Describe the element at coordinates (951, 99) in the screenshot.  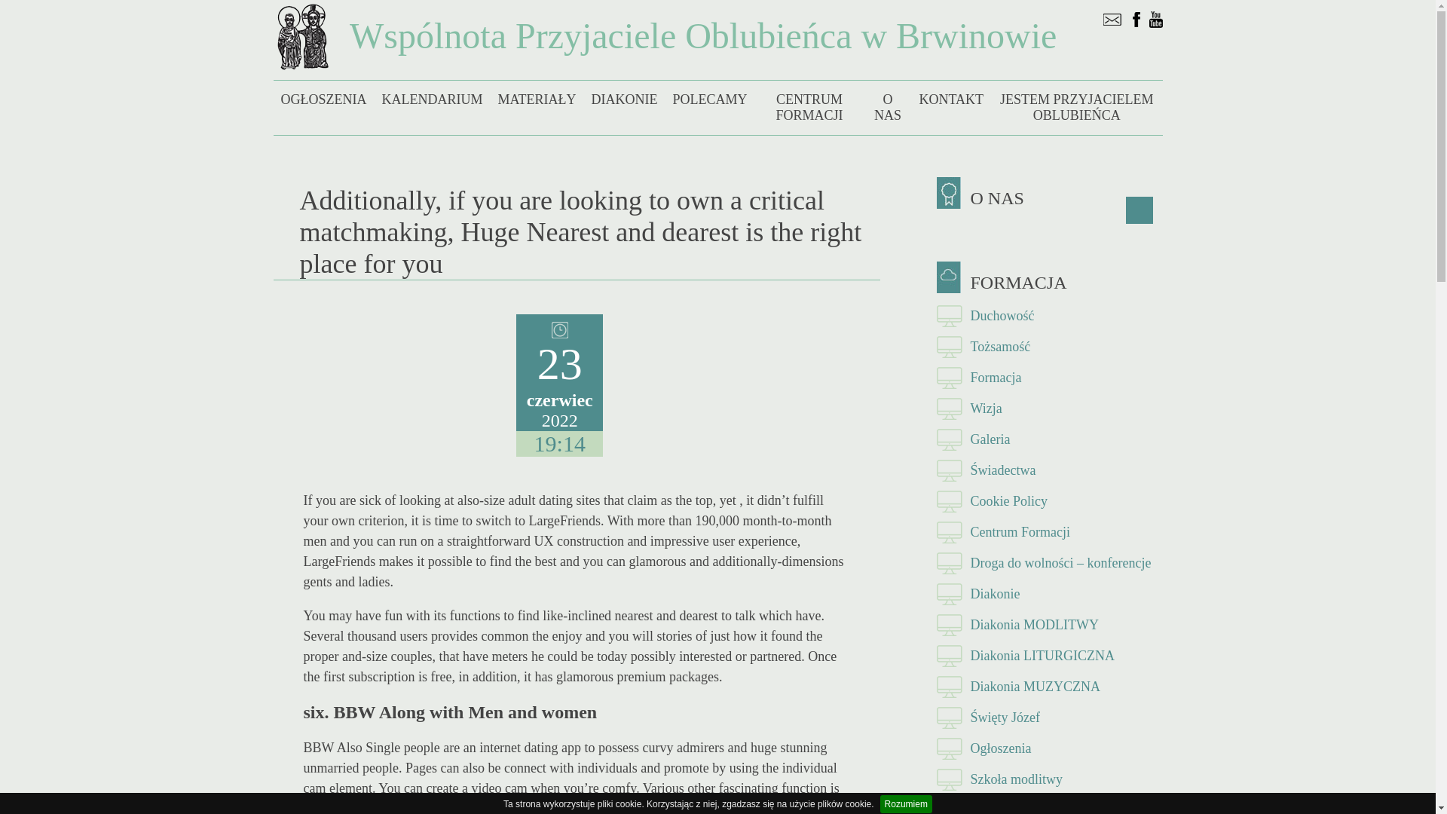
I see `KONTAKT` at that location.